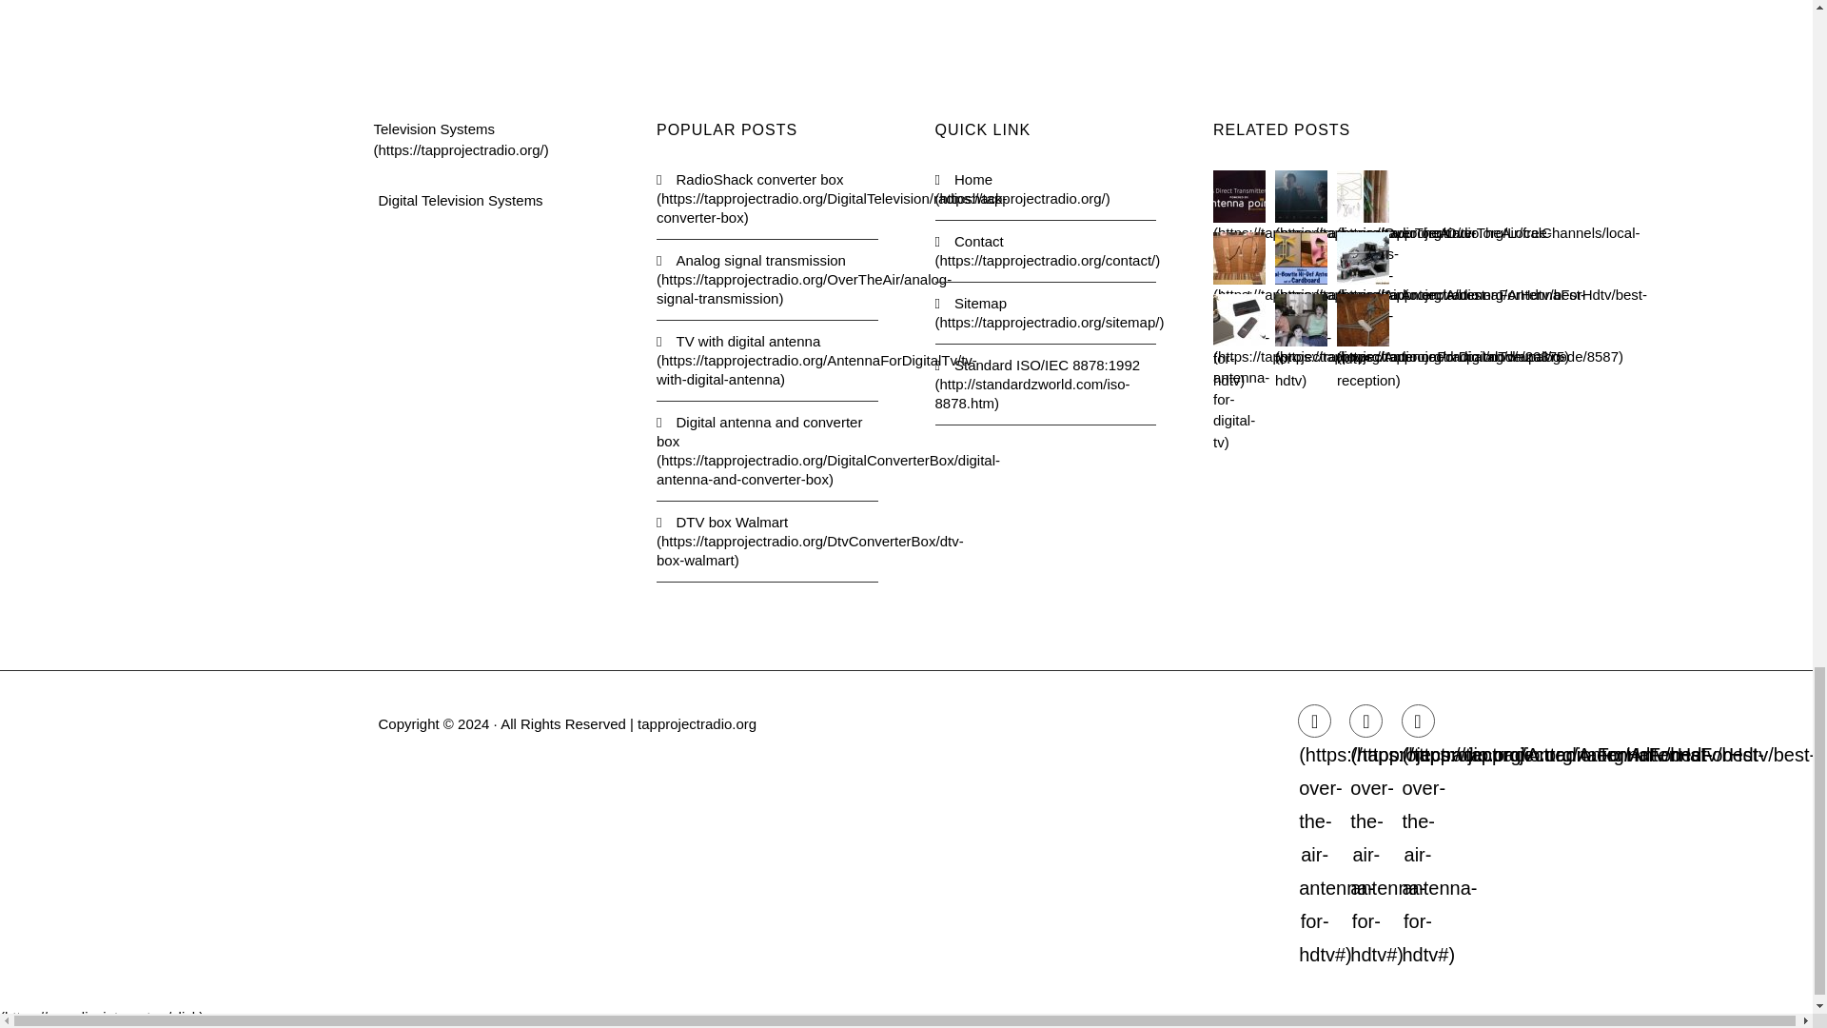 The height and width of the screenshot is (1028, 1827). Describe the element at coordinates (1239, 320) in the screenshot. I see `Analog antenna for digital TV` at that location.